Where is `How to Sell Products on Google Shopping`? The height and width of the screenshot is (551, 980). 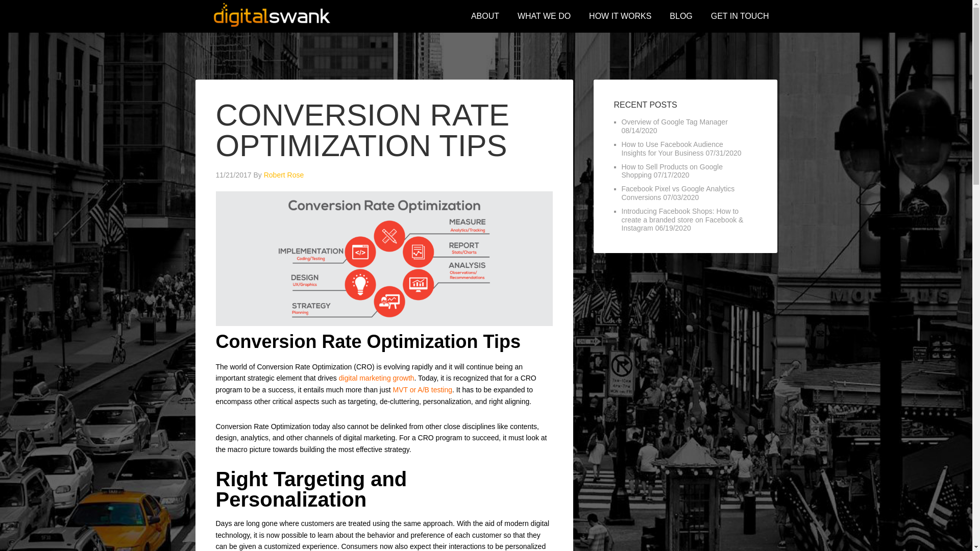
How to Sell Products on Google Shopping is located at coordinates (672, 171).